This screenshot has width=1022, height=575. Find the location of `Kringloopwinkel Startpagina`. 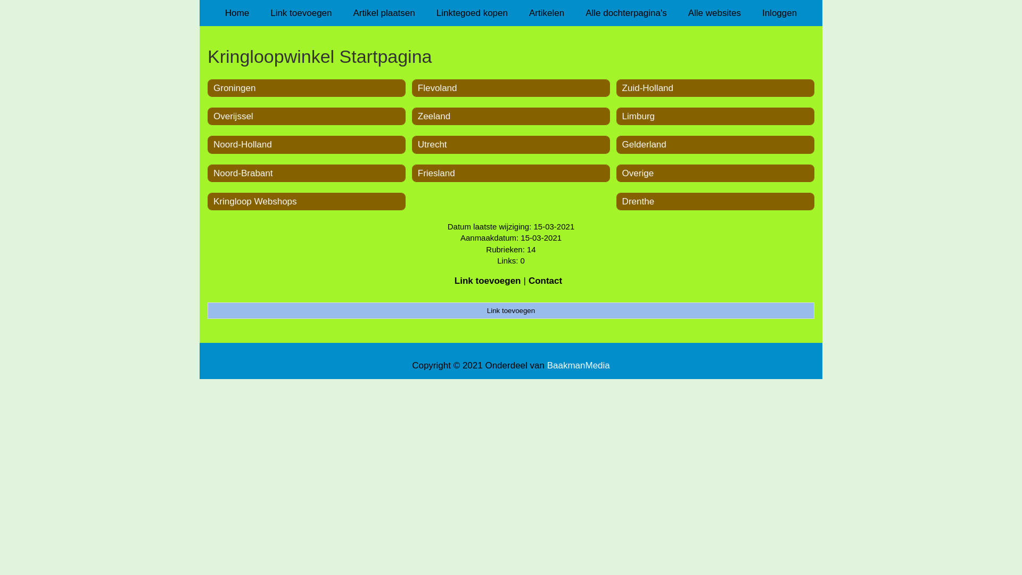

Kringloopwinkel Startpagina is located at coordinates (511, 56).